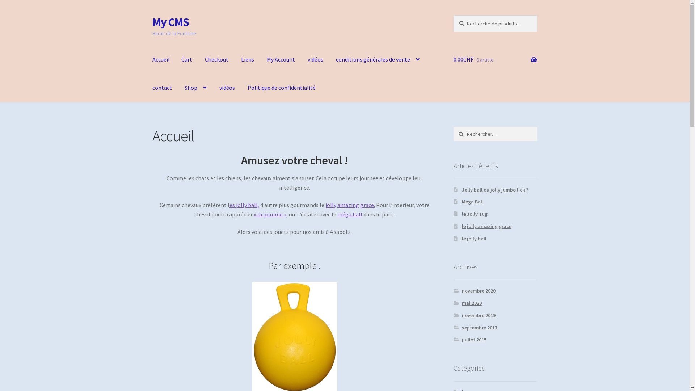 The width and height of the screenshot is (695, 391). What do you see at coordinates (171, 22) in the screenshot?
I see `My CMS` at bounding box center [171, 22].